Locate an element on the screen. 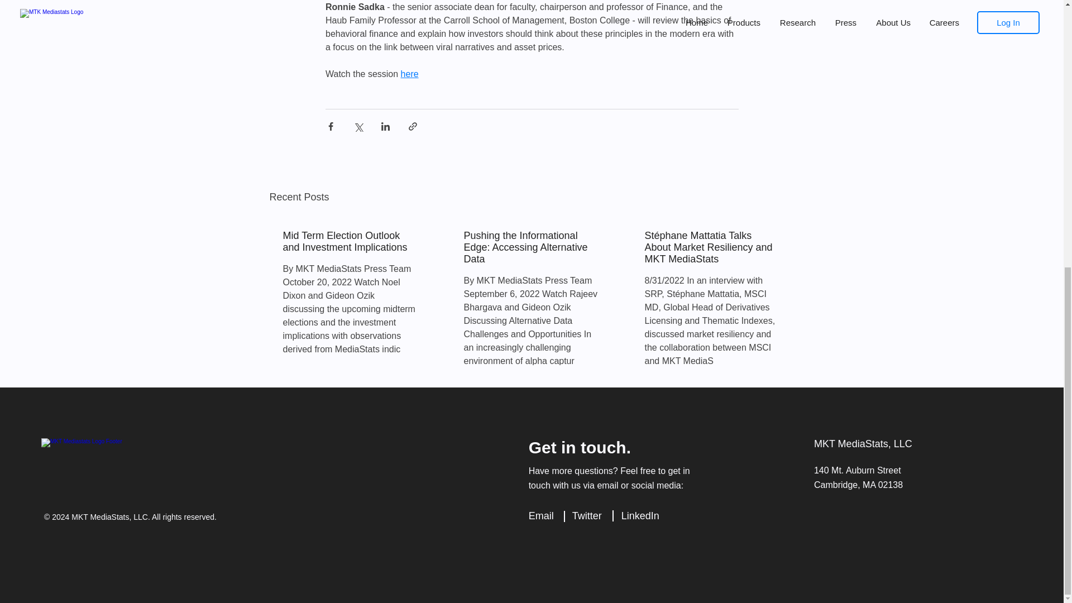  Email is located at coordinates (541, 516).